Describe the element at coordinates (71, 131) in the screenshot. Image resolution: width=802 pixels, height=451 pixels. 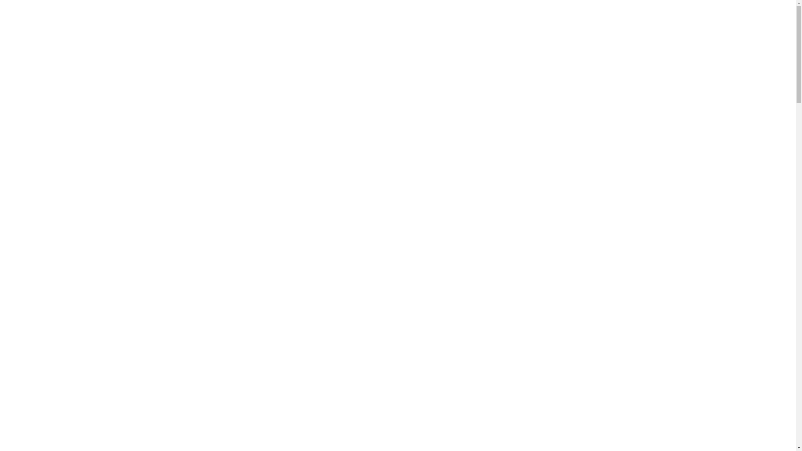
I see `Car Aircon Regas` at that location.